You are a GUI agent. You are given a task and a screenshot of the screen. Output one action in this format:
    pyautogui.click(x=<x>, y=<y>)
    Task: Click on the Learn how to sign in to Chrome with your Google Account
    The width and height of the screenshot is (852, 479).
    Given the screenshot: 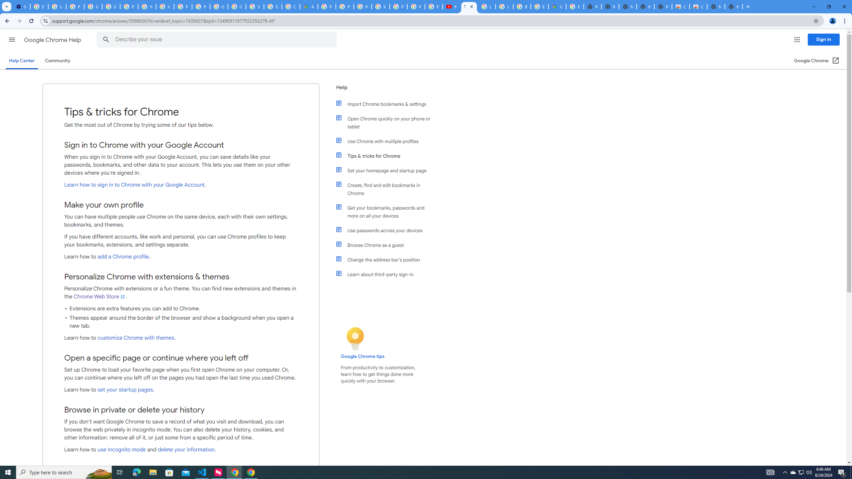 What is the action you would take?
    pyautogui.click(x=134, y=185)
    